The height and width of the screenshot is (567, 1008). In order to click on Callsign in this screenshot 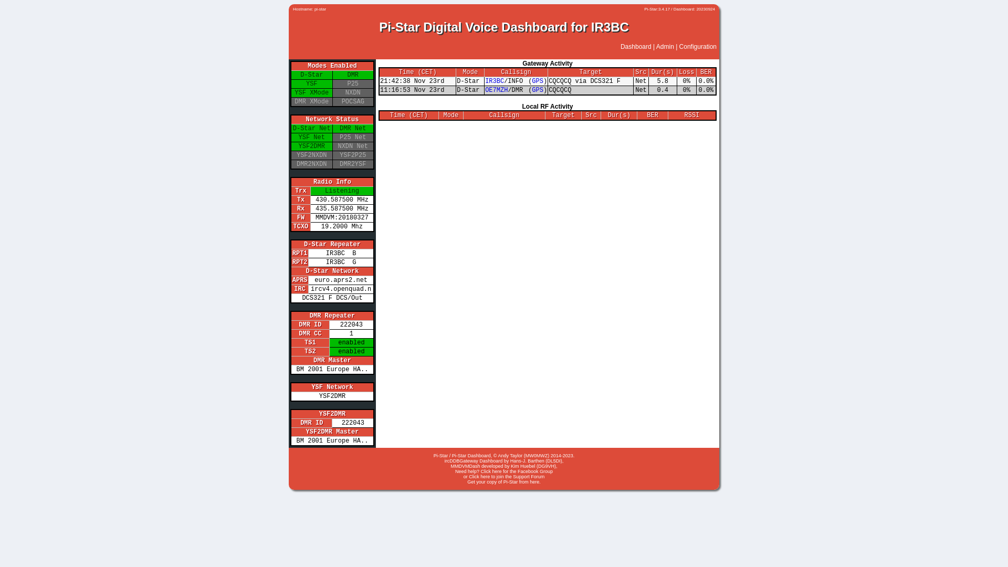, I will do `click(505, 115)`.